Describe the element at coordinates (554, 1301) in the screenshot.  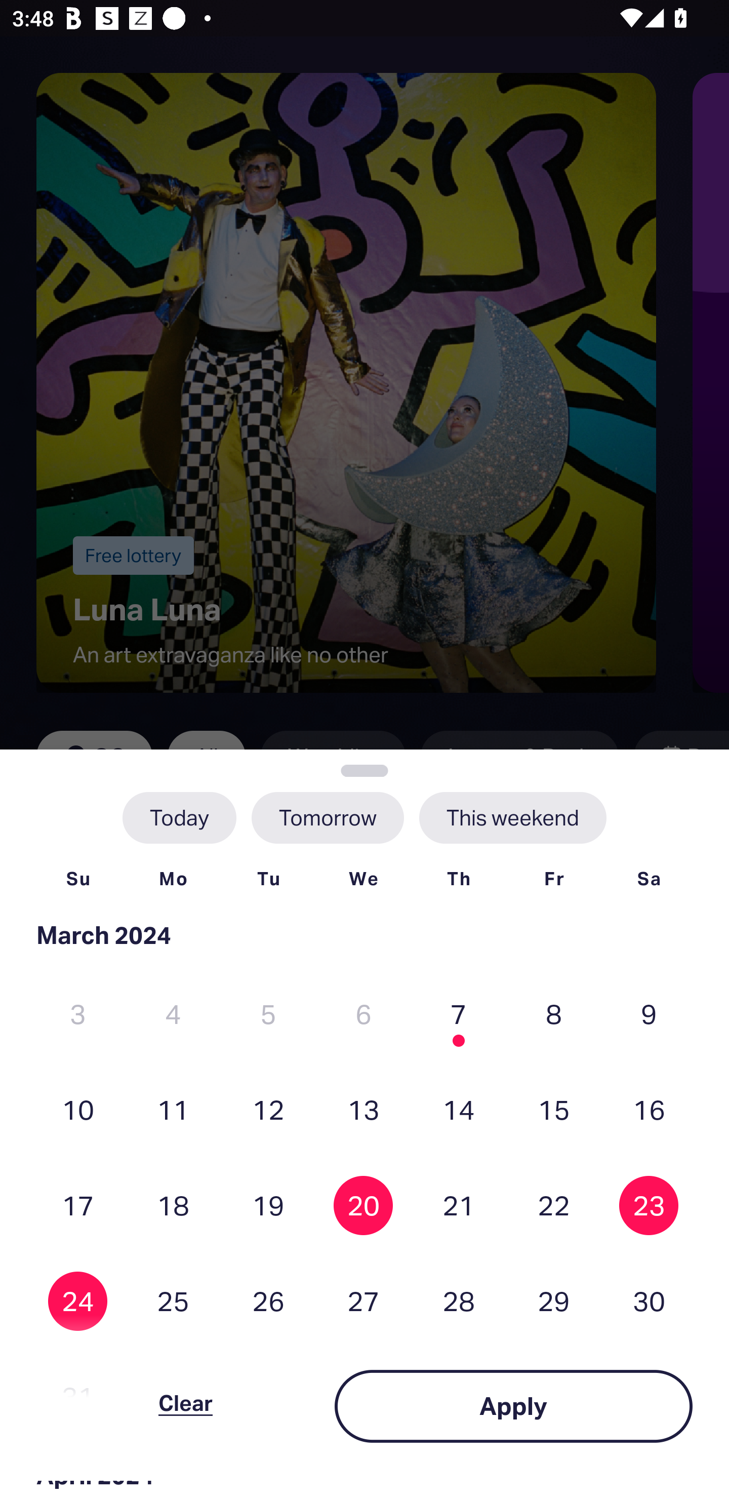
I see `29` at that location.